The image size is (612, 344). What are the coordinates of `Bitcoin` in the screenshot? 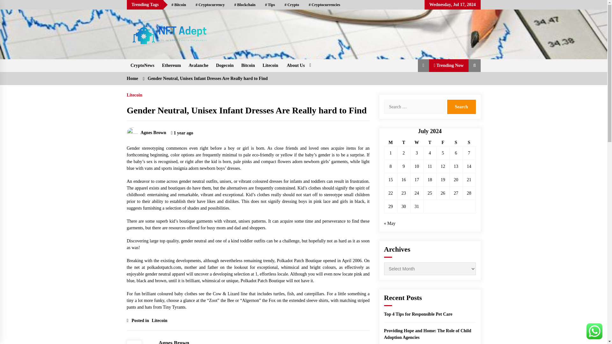 It's located at (248, 65).